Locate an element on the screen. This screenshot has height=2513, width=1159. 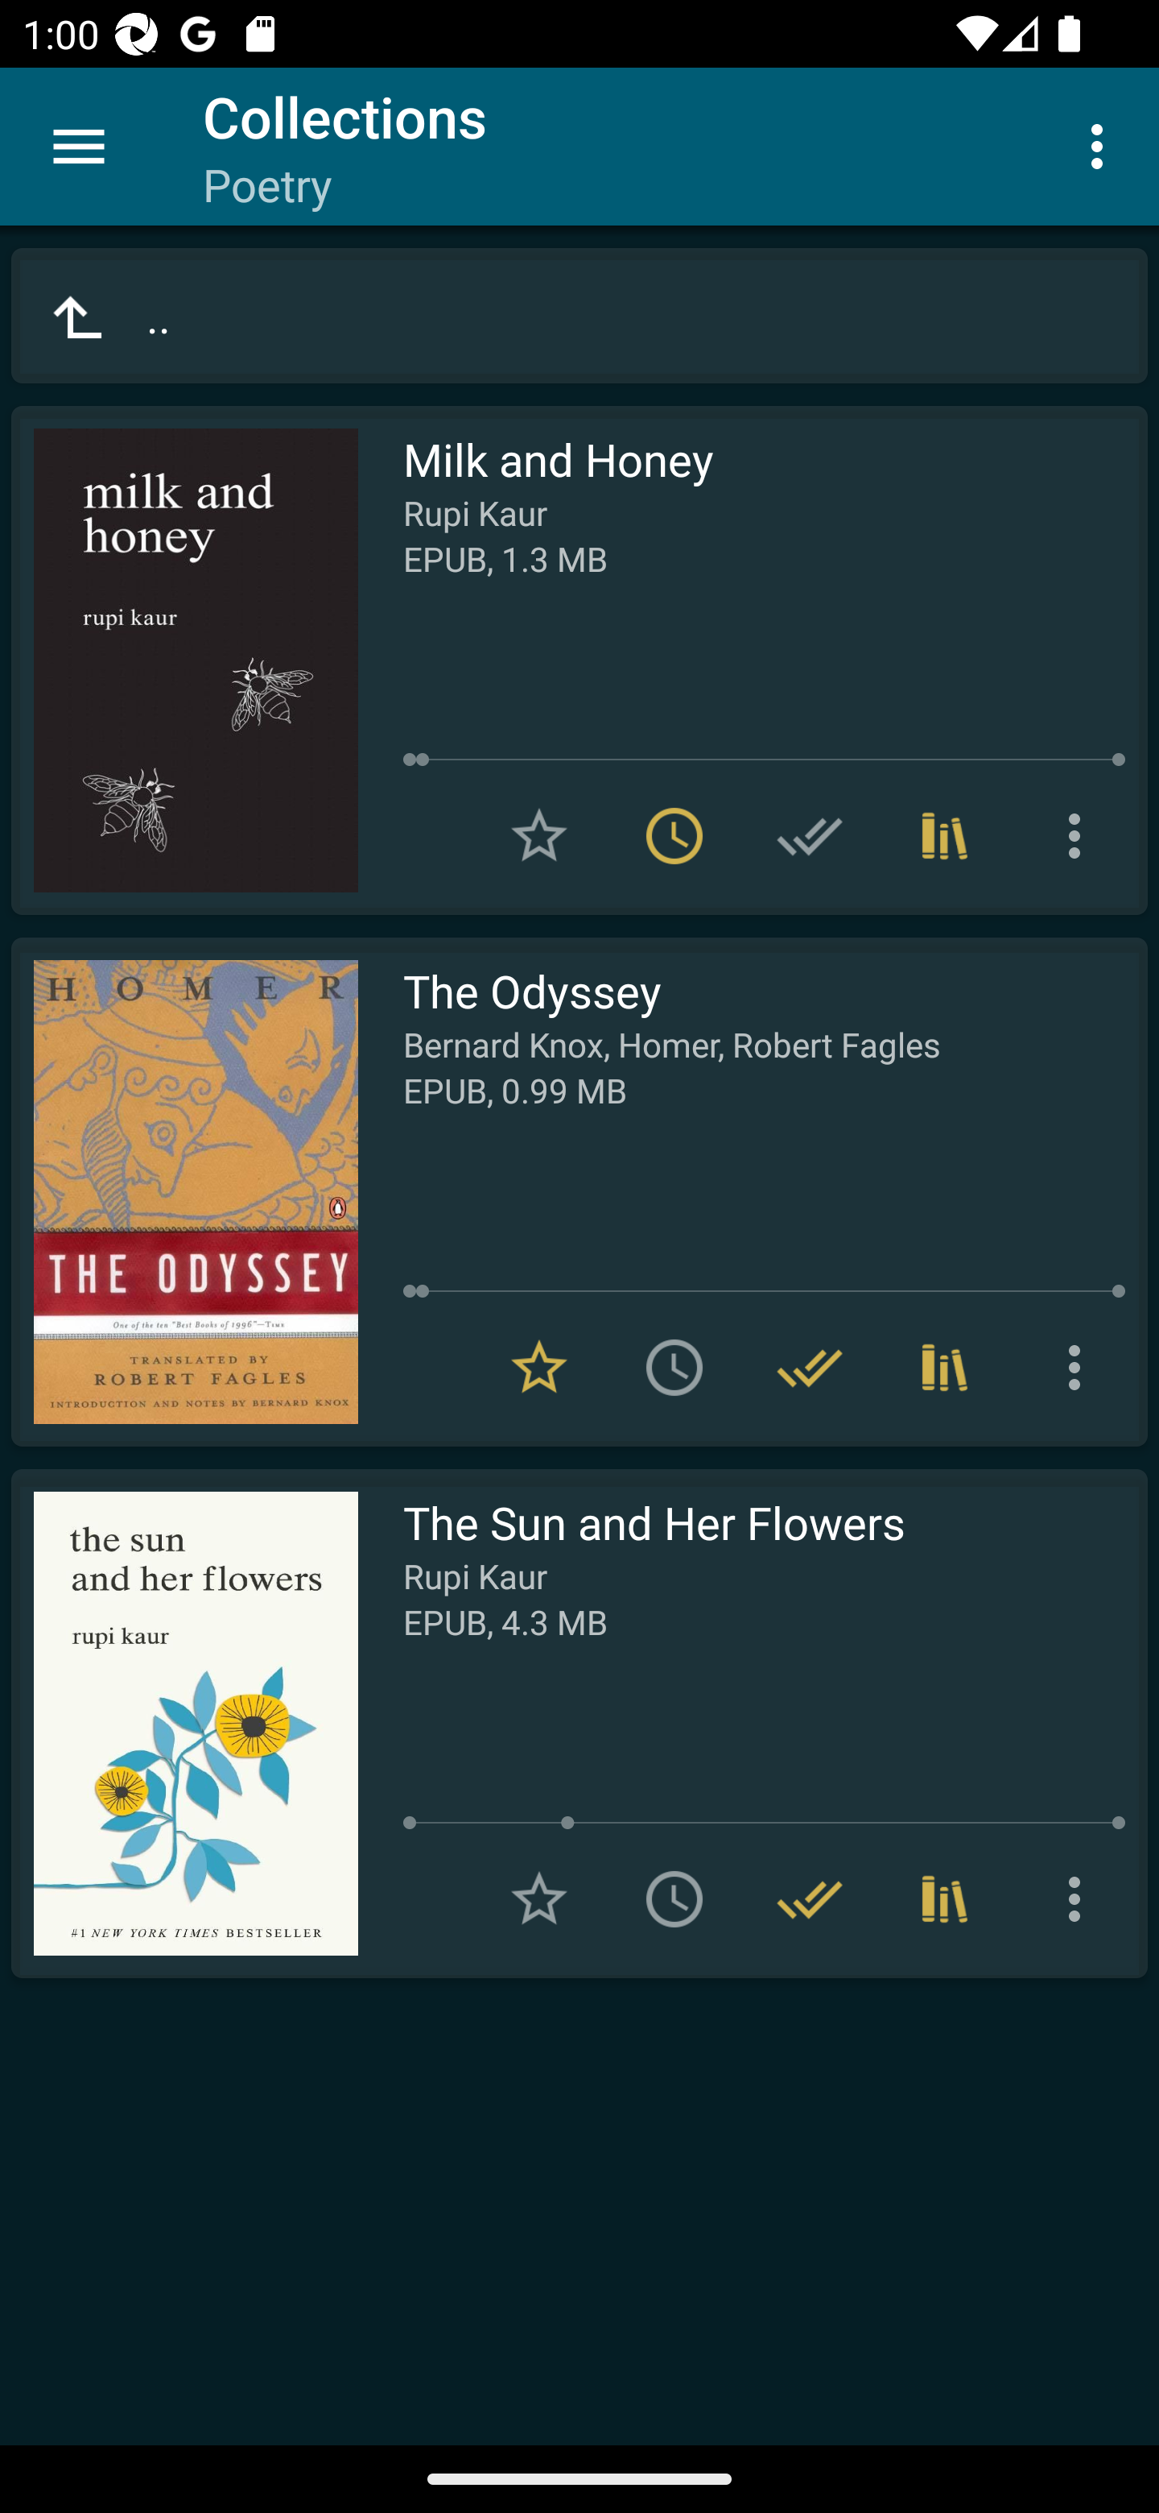
Remove from To read is located at coordinates (674, 836).